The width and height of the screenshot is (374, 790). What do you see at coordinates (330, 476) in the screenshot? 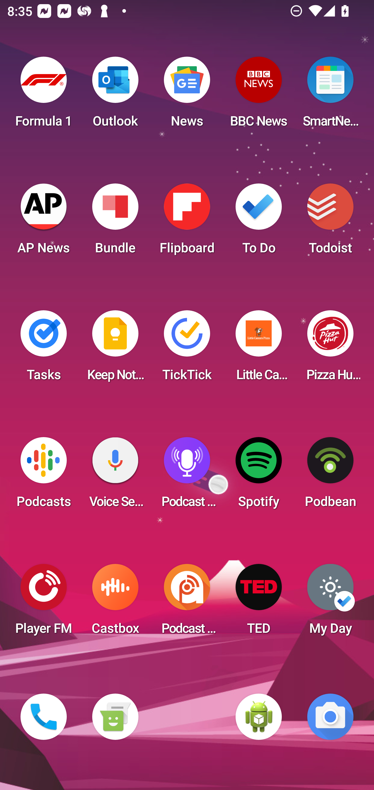
I see `Podbean` at bounding box center [330, 476].